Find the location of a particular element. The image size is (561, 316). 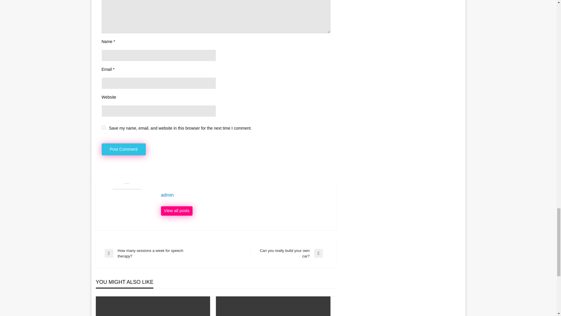

Post Comment is located at coordinates (124, 149).